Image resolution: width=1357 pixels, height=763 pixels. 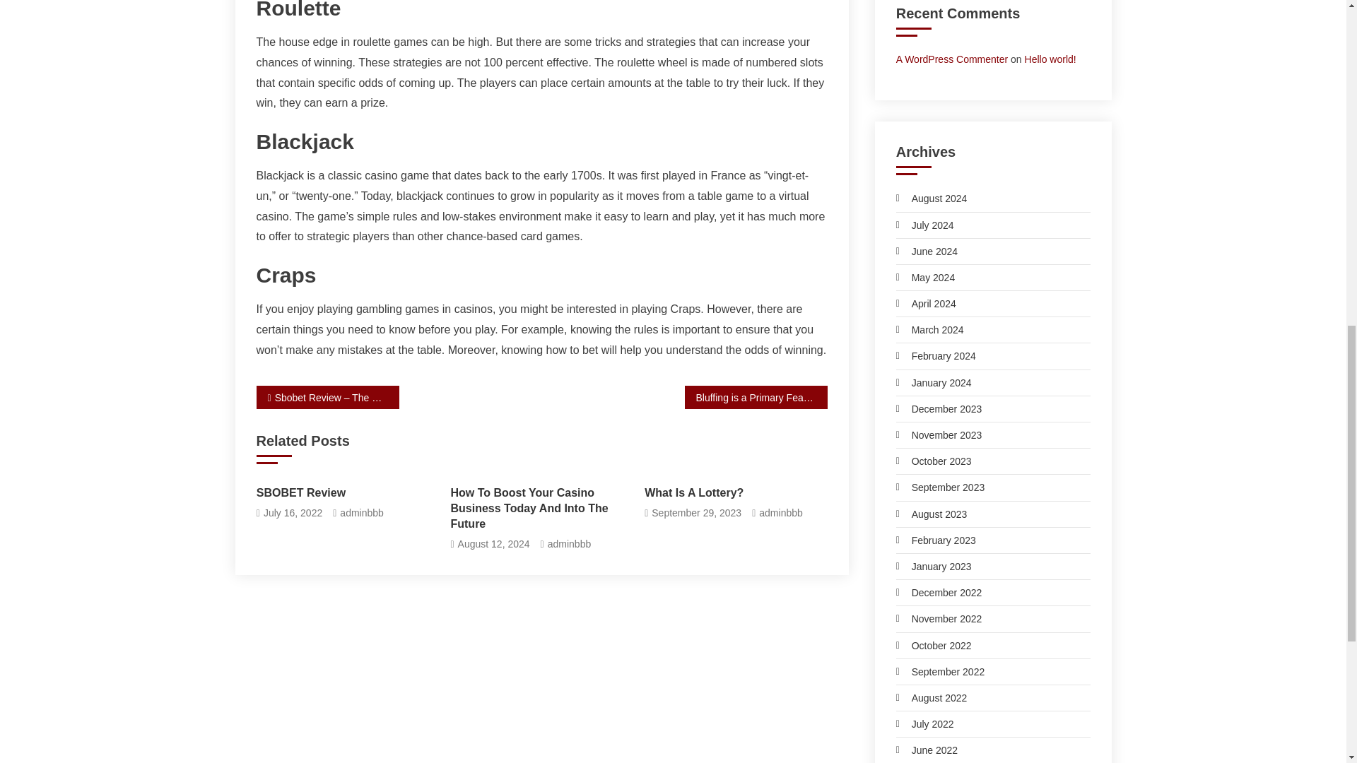 What do you see at coordinates (293, 513) in the screenshot?
I see `July 16, 2022` at bounding box center [293, 513].